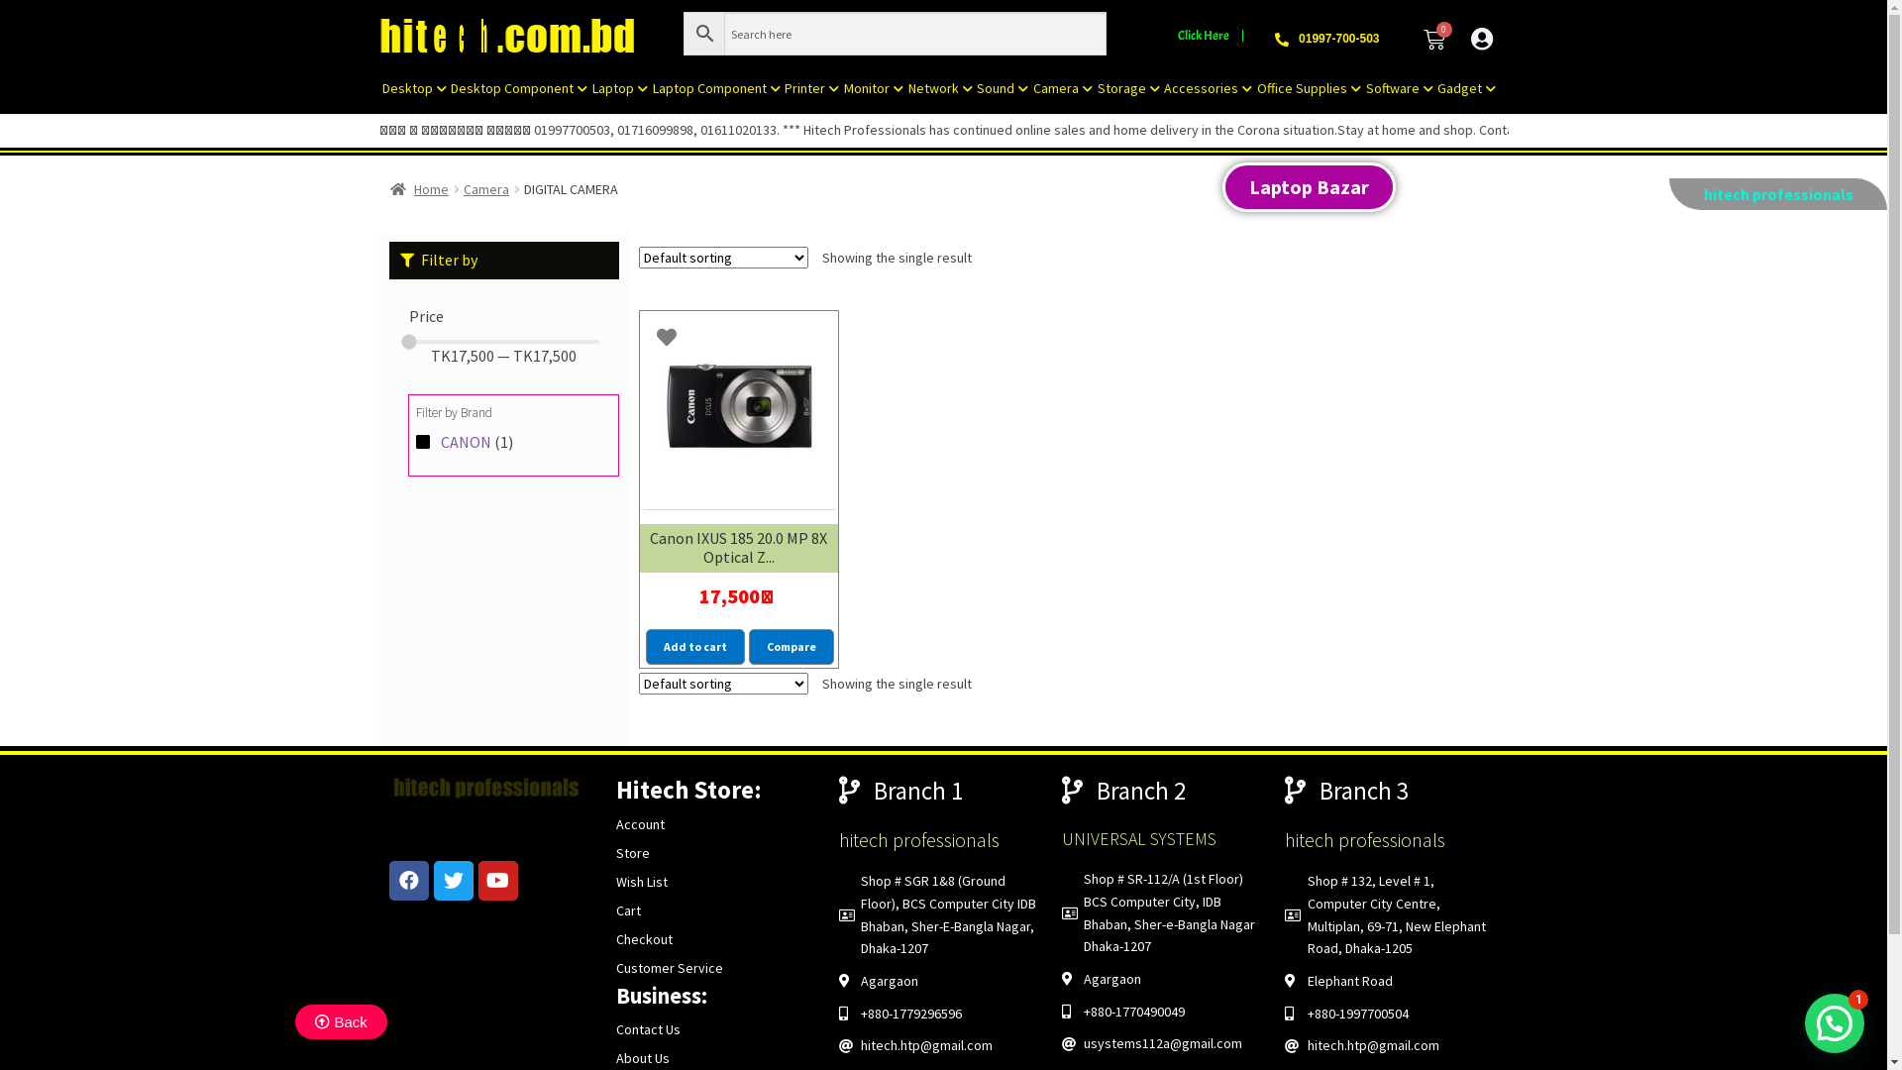  Describe the element at coordinates (415, 88) in the screenshot. I see `Desktop` at that location.